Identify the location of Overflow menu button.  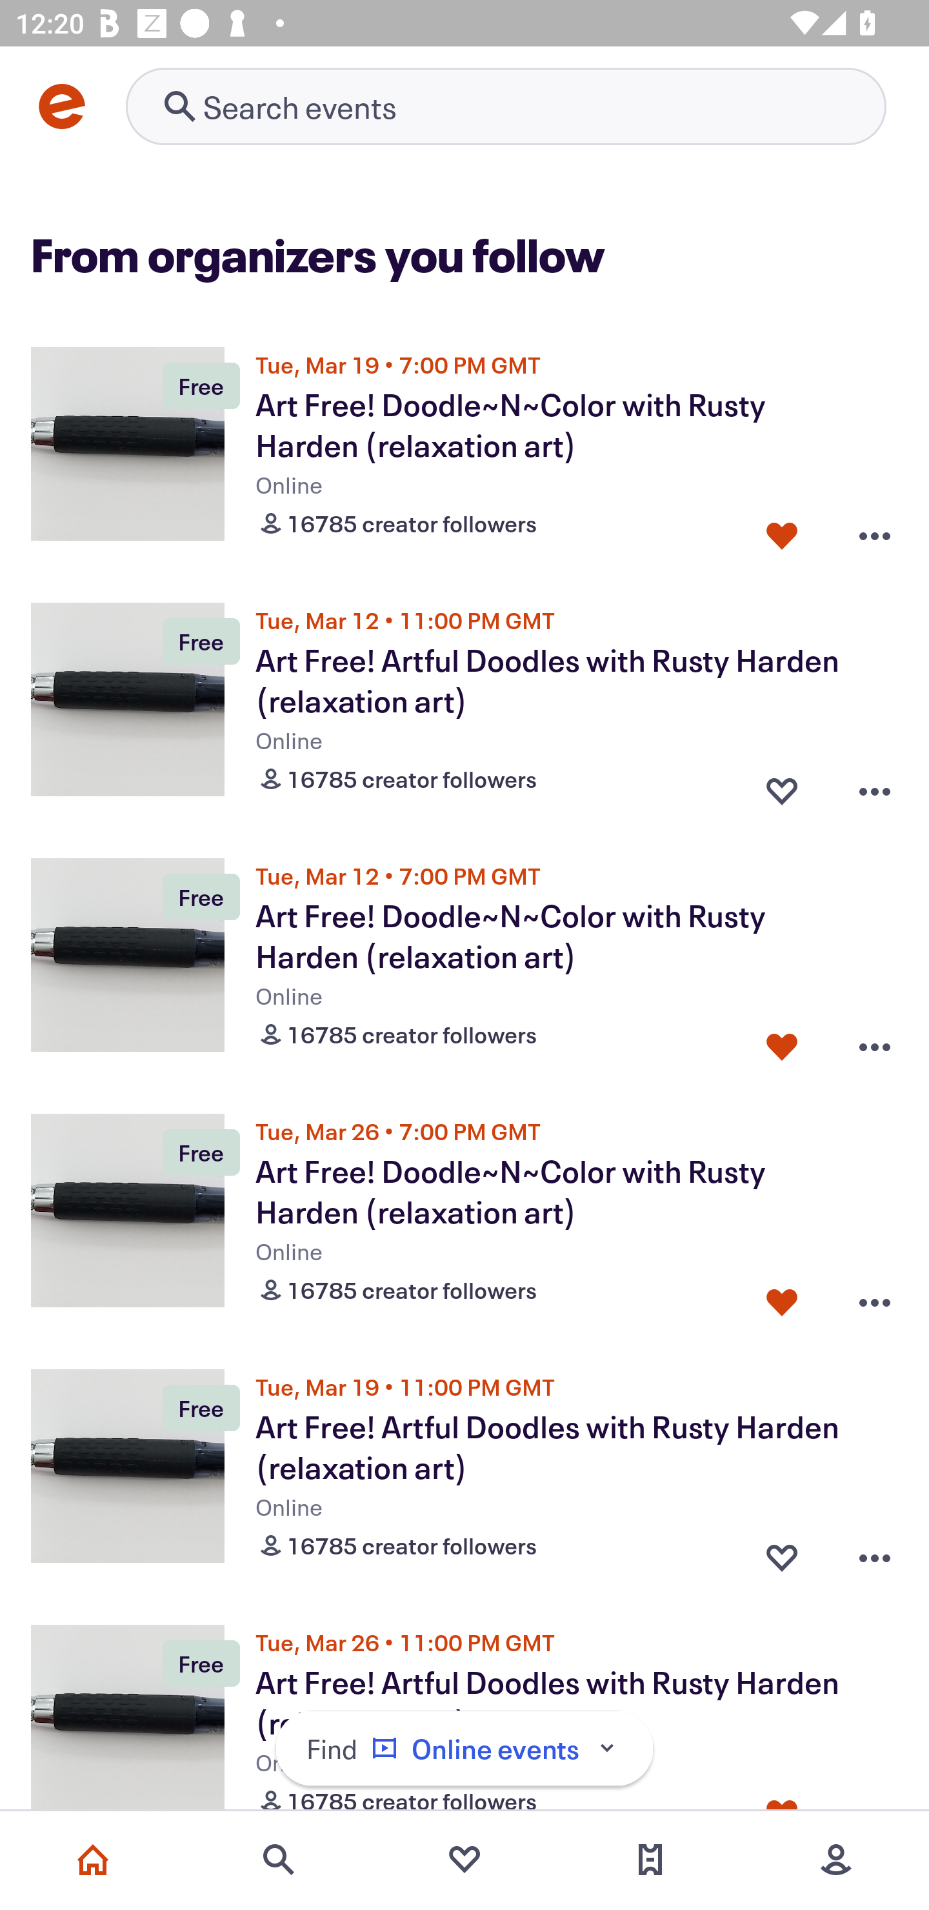
(875, 1041).